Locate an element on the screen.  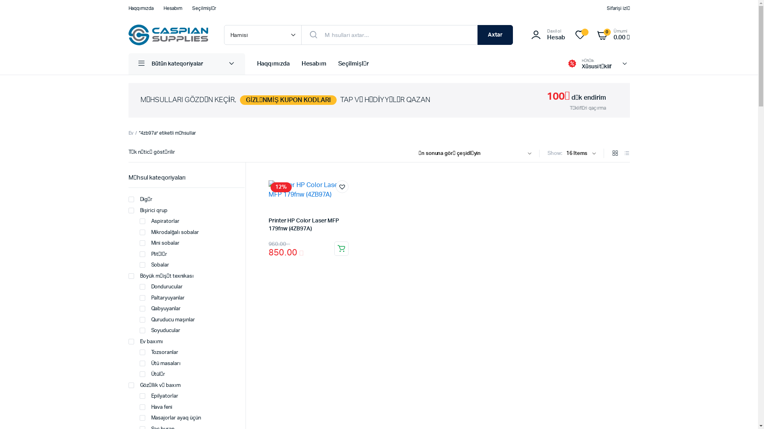
Paltaryuyanlar is located at coordinates (162, 298).